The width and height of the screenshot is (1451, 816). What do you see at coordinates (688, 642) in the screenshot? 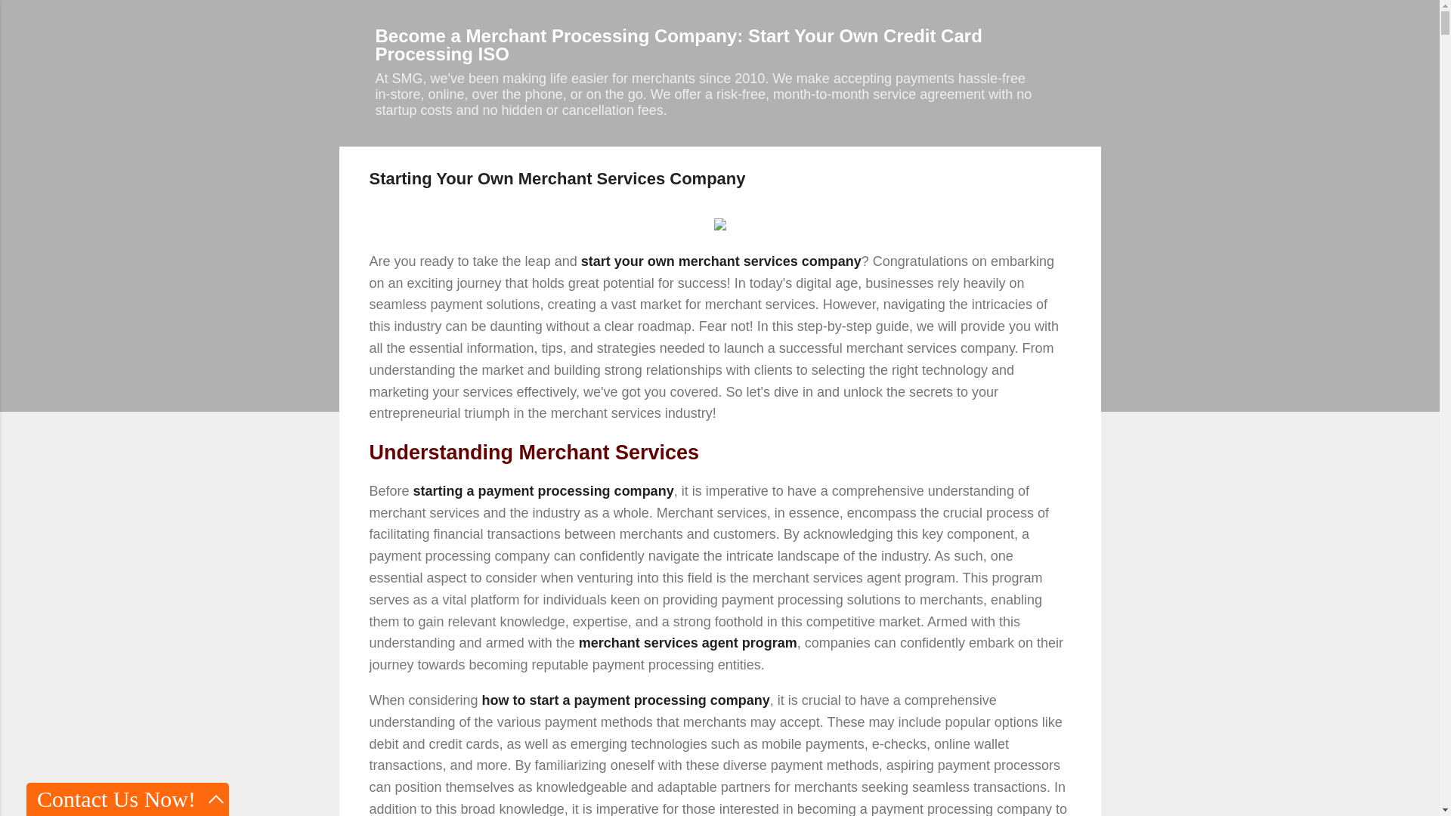
I see `merchant services agent program` at bounding box center [688, 642].